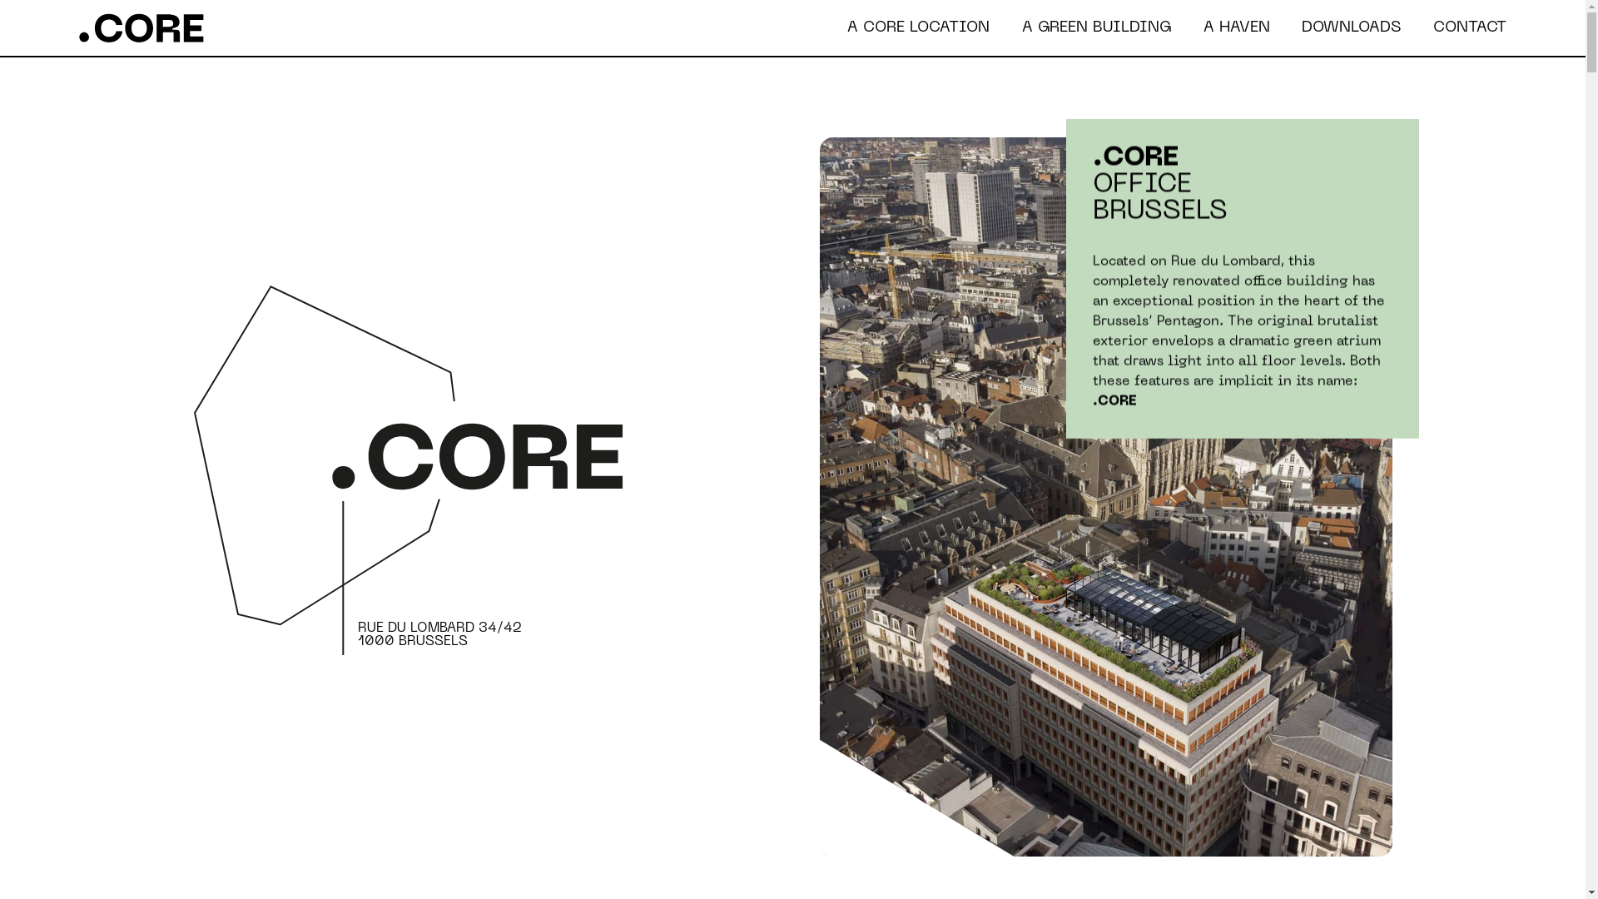 Image resolution: width=1598 pixels, height=899 pixels. Describe the element at coordinates (918, 27) in the screenshot. I see `A CORE LOCATION` at that location.